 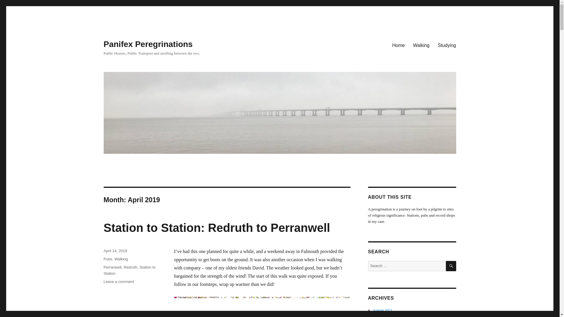 What do you see at coordinates (112, 267) in the screenshot?
I see `Panifex Peregrinations` at bounding box center [112, 267].